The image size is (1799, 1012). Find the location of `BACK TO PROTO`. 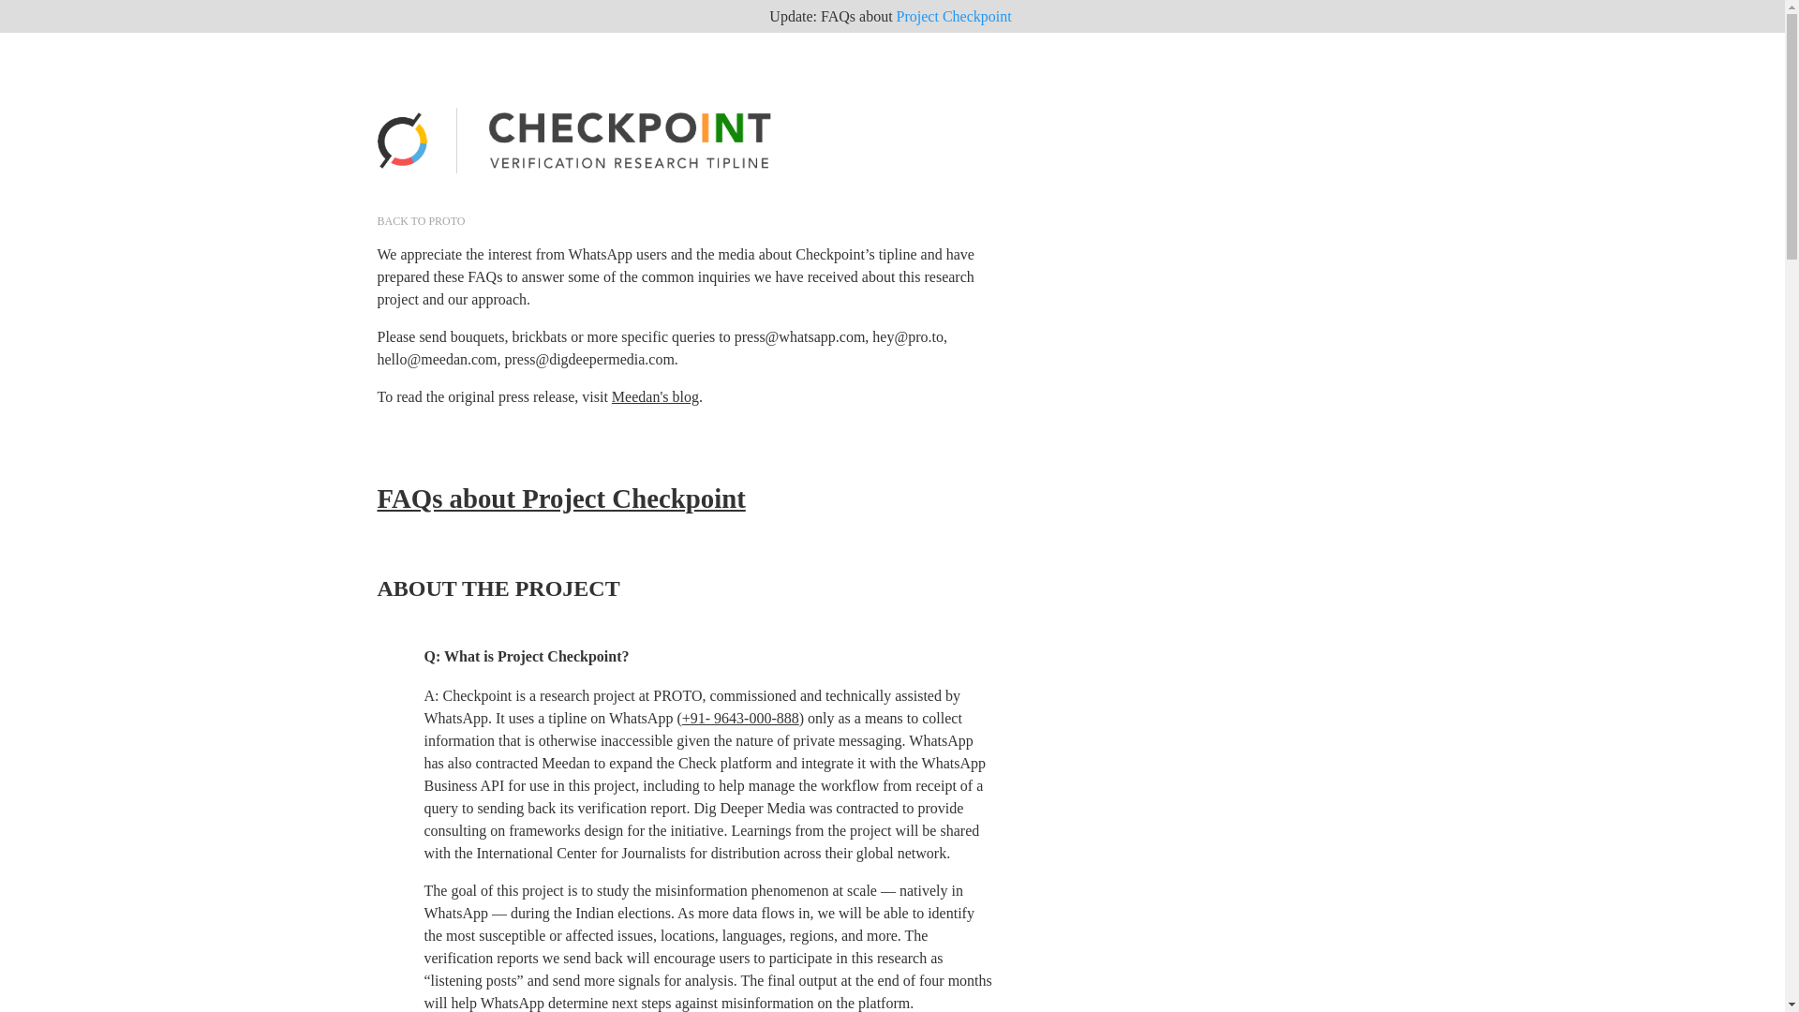

BACK TO PROTO is located at coordinates (420, 221).